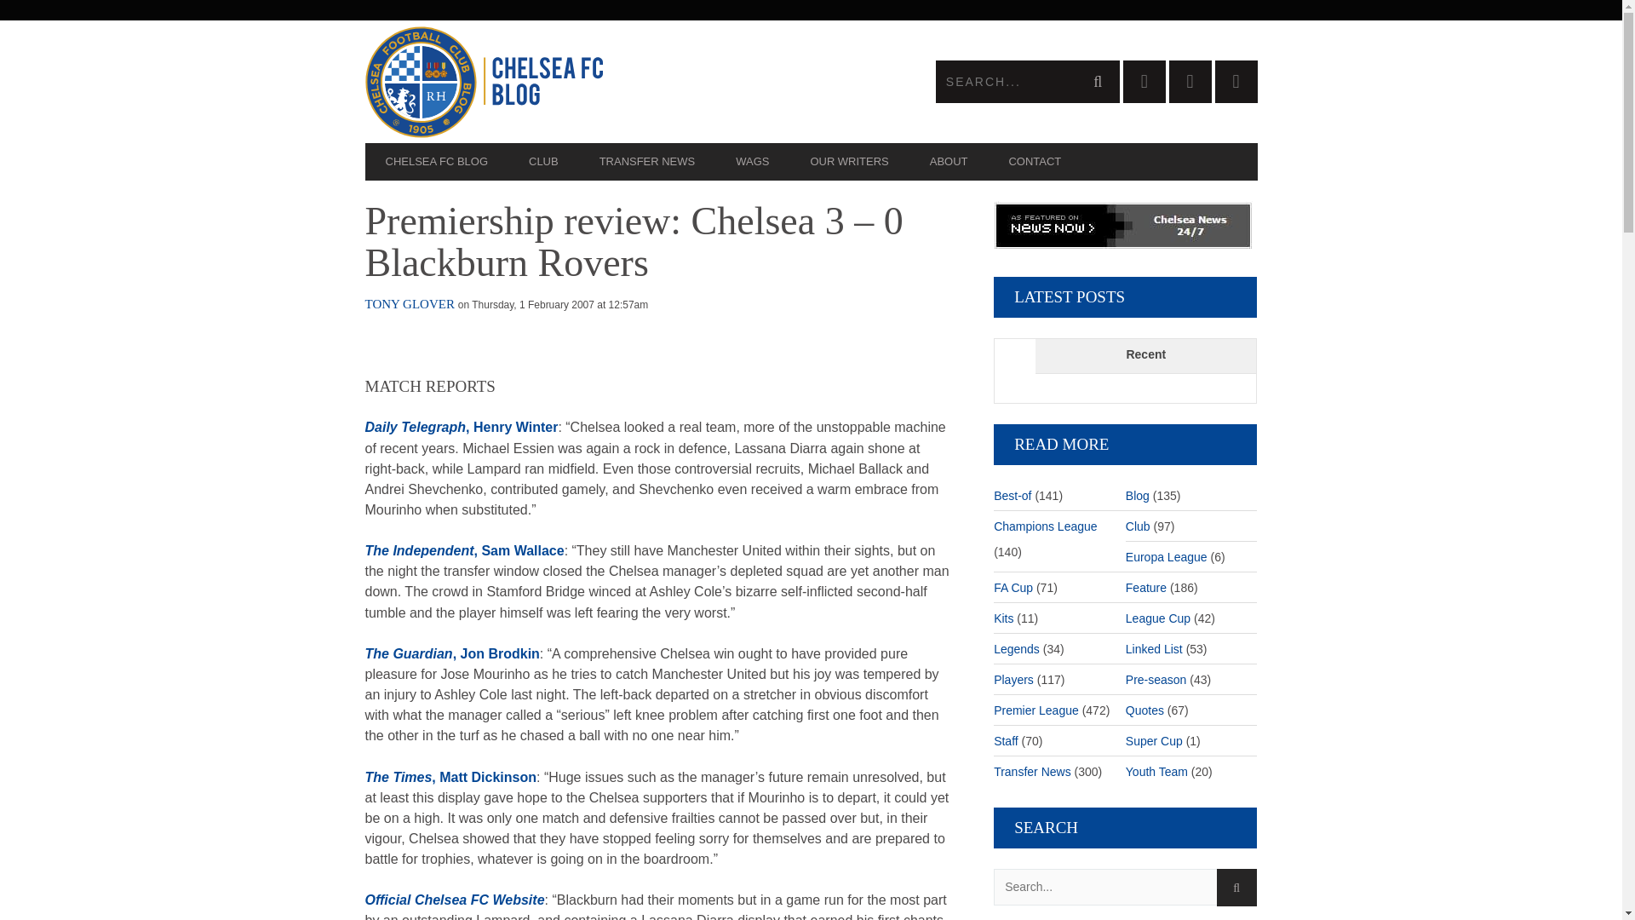 The height and width of the screenshot is (920, 1635). I want to click on CLUB, so click(543, 162).